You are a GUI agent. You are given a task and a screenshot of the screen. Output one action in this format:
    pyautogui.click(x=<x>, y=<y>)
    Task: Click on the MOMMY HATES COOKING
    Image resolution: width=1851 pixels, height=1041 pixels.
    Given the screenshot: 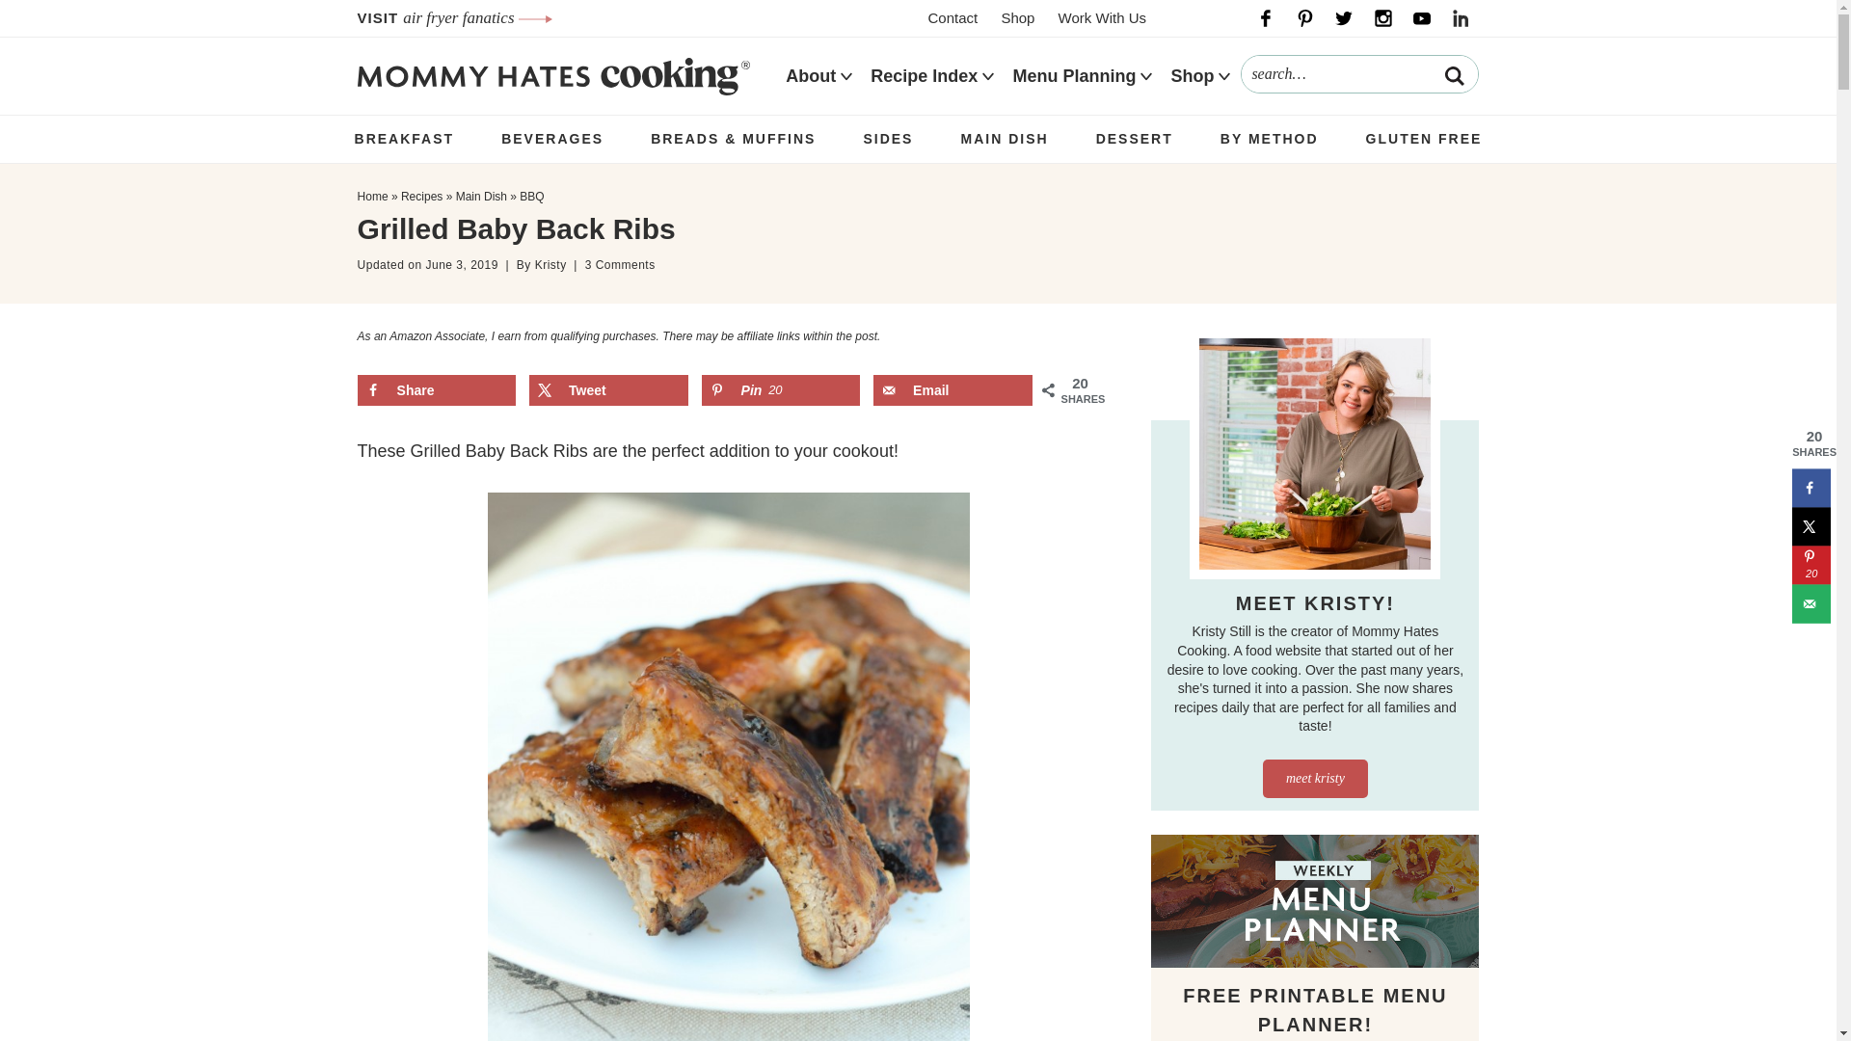 What is the action you would take?
    pyautogui.click(x=553, y=75)
    